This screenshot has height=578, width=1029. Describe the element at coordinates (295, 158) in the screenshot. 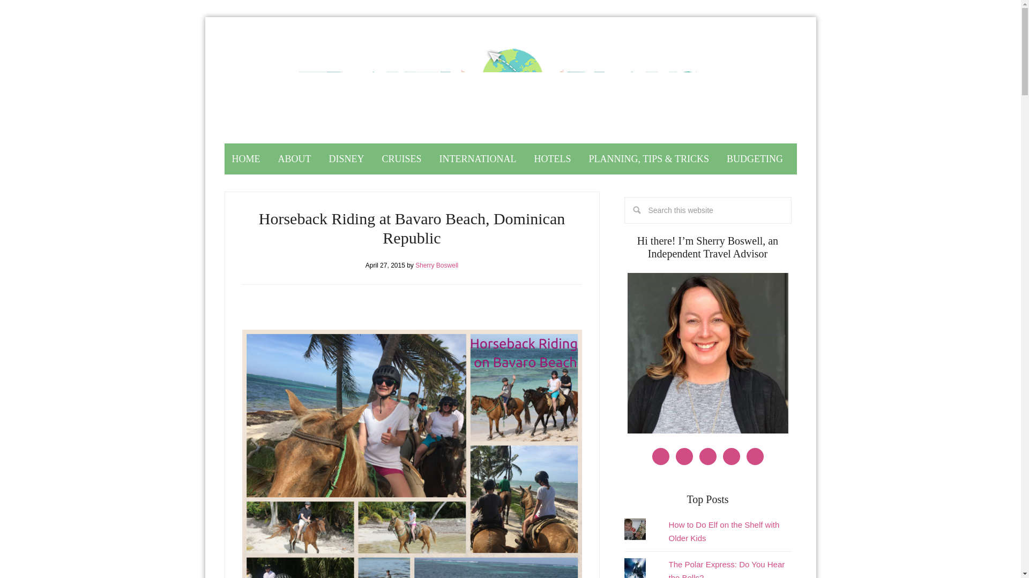

I see `ABOUT` at that location.